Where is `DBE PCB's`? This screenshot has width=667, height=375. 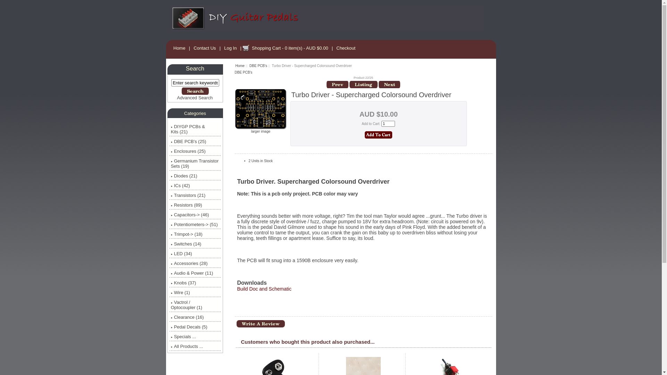
DBE PCB's is located at coordinates (258, 66).